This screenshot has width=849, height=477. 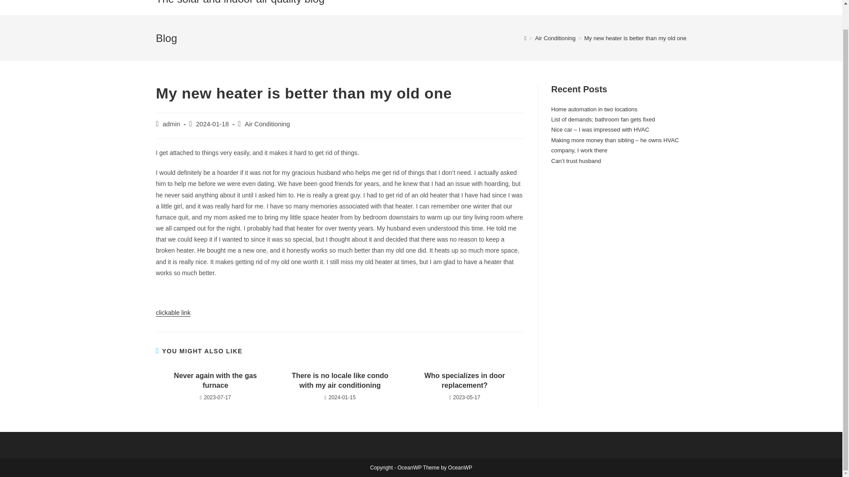 I want to click on The solar and indoor air quality blog, so click(x=240, y=2).